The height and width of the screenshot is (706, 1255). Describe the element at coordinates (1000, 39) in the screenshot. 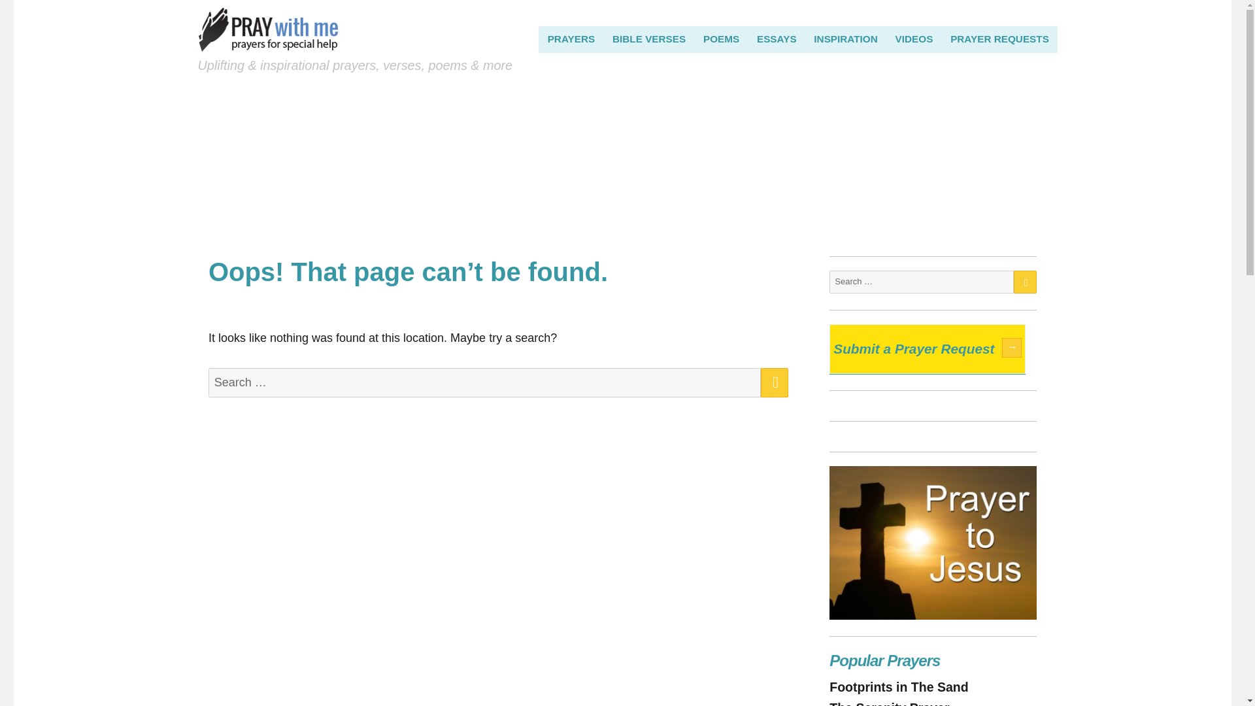

I see `PRAYER REQUESTS` at that location.